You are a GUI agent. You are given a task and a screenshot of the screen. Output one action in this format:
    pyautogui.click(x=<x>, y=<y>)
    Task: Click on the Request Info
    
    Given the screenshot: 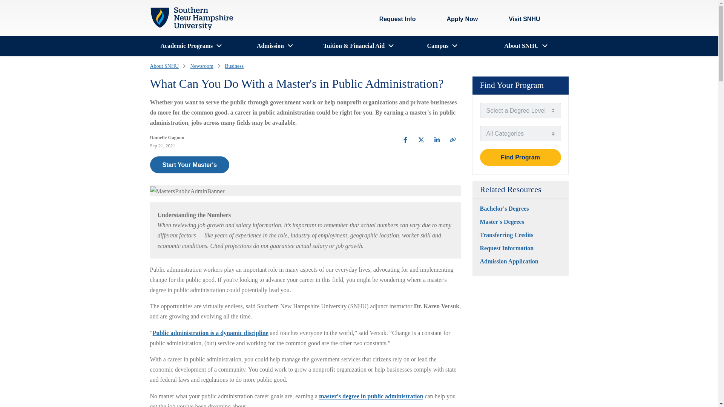 What is the action you would take?
    pyautogui.click(x=397, y=19)
    